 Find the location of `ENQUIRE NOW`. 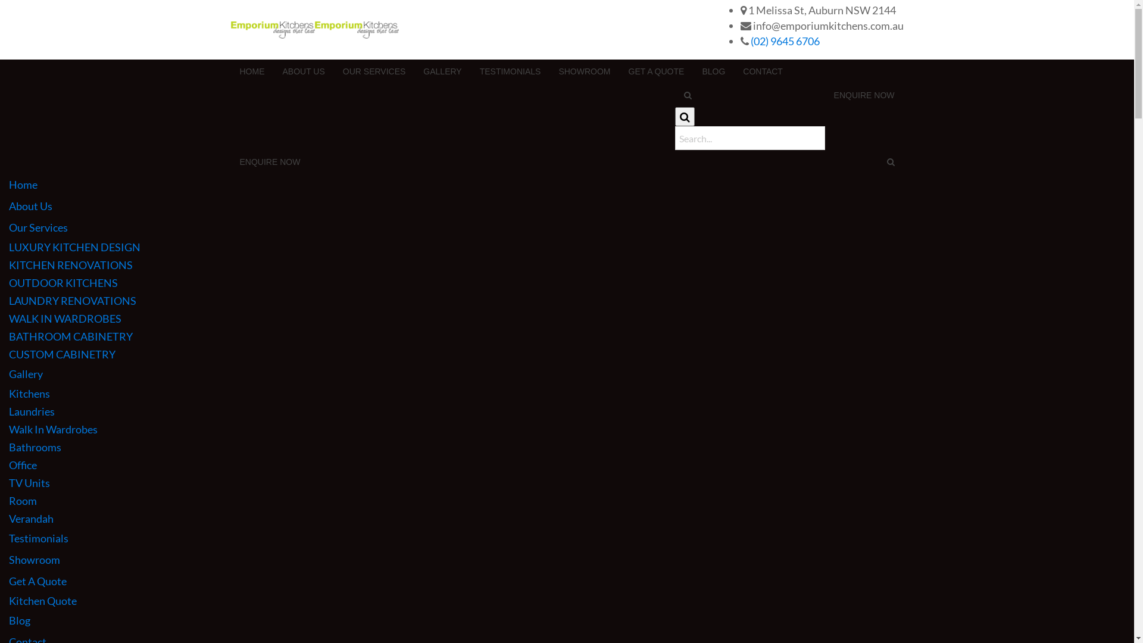

ENQUIRE NOW is located at coordinates (270, 162).